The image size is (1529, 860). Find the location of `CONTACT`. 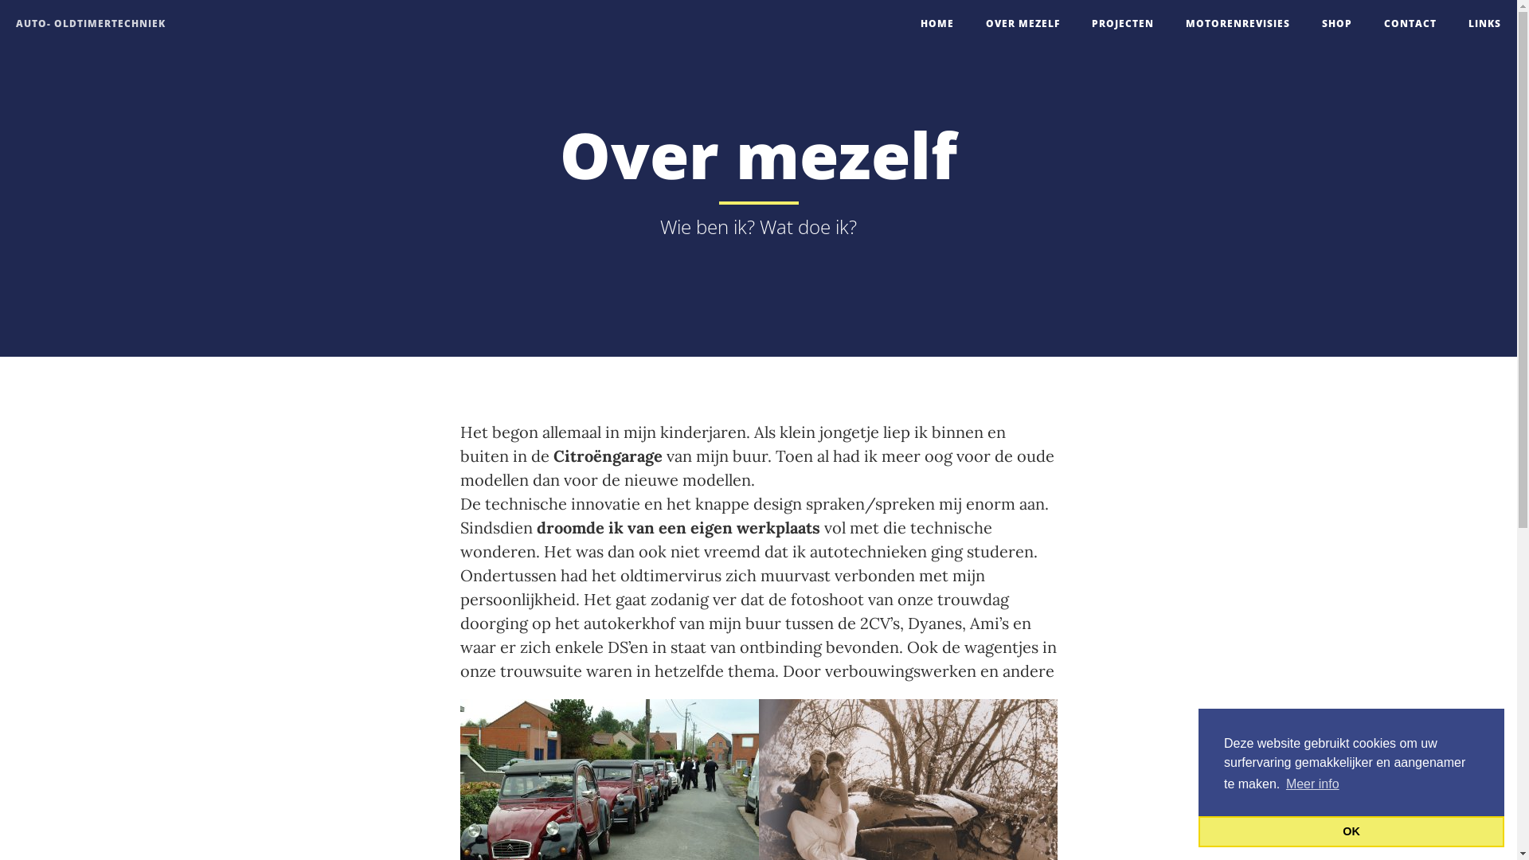

CONTACT is located at coordinates (1410, 24).